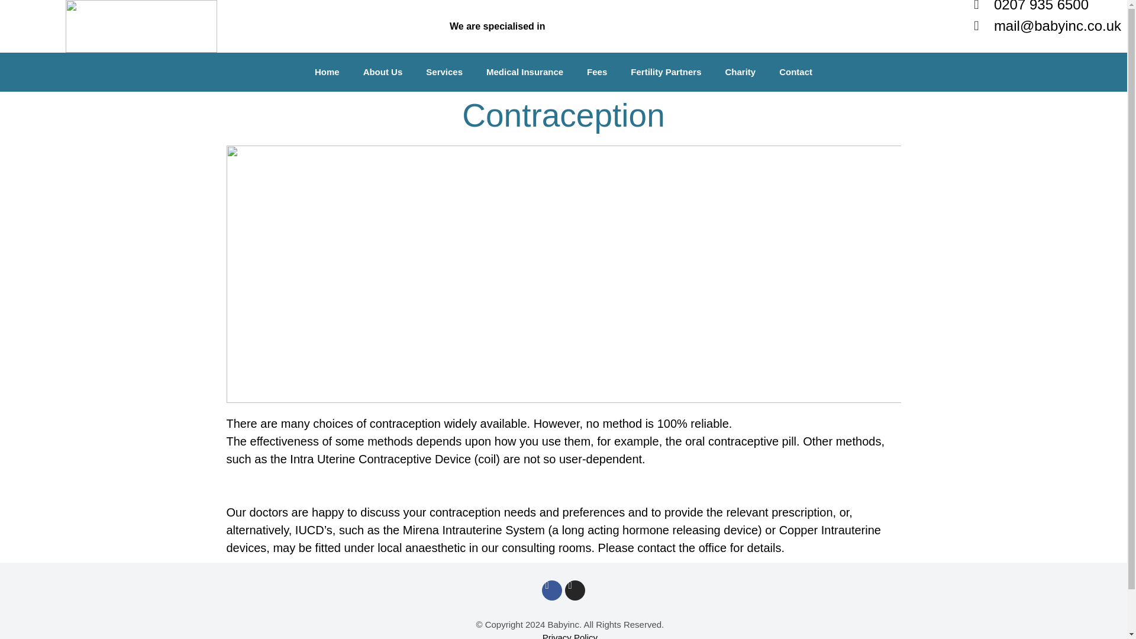 This screenshot has height=639, width=1136. I want to click on Services, so click(444, 72).